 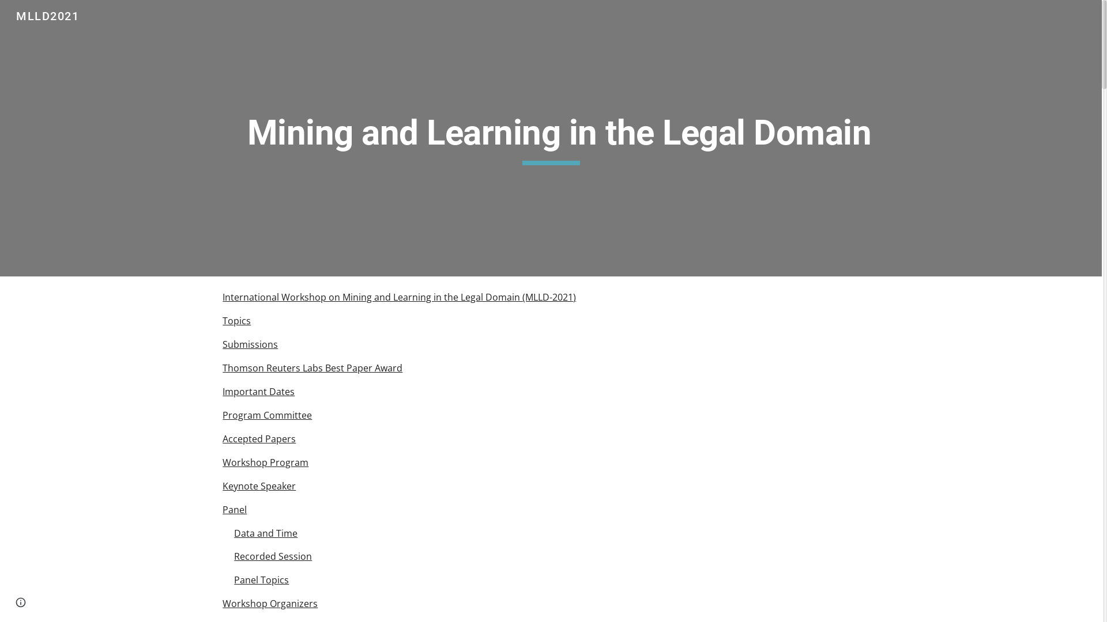 I want to click on Important Dates, so click(x=258, y=392).